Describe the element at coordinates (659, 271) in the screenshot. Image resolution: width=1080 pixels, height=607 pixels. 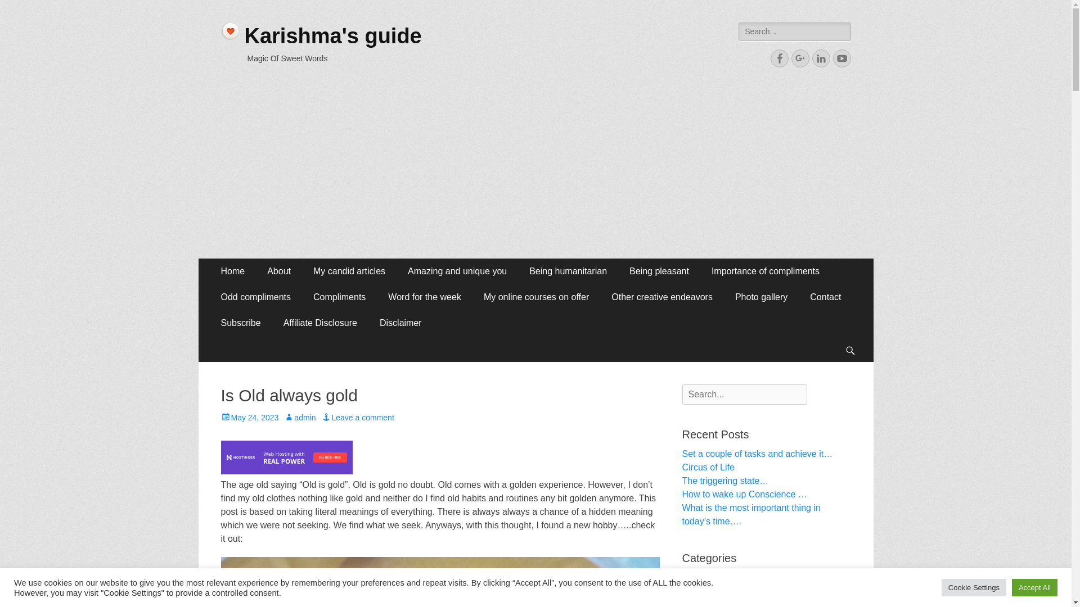
I see `Being pleasant` at that location.